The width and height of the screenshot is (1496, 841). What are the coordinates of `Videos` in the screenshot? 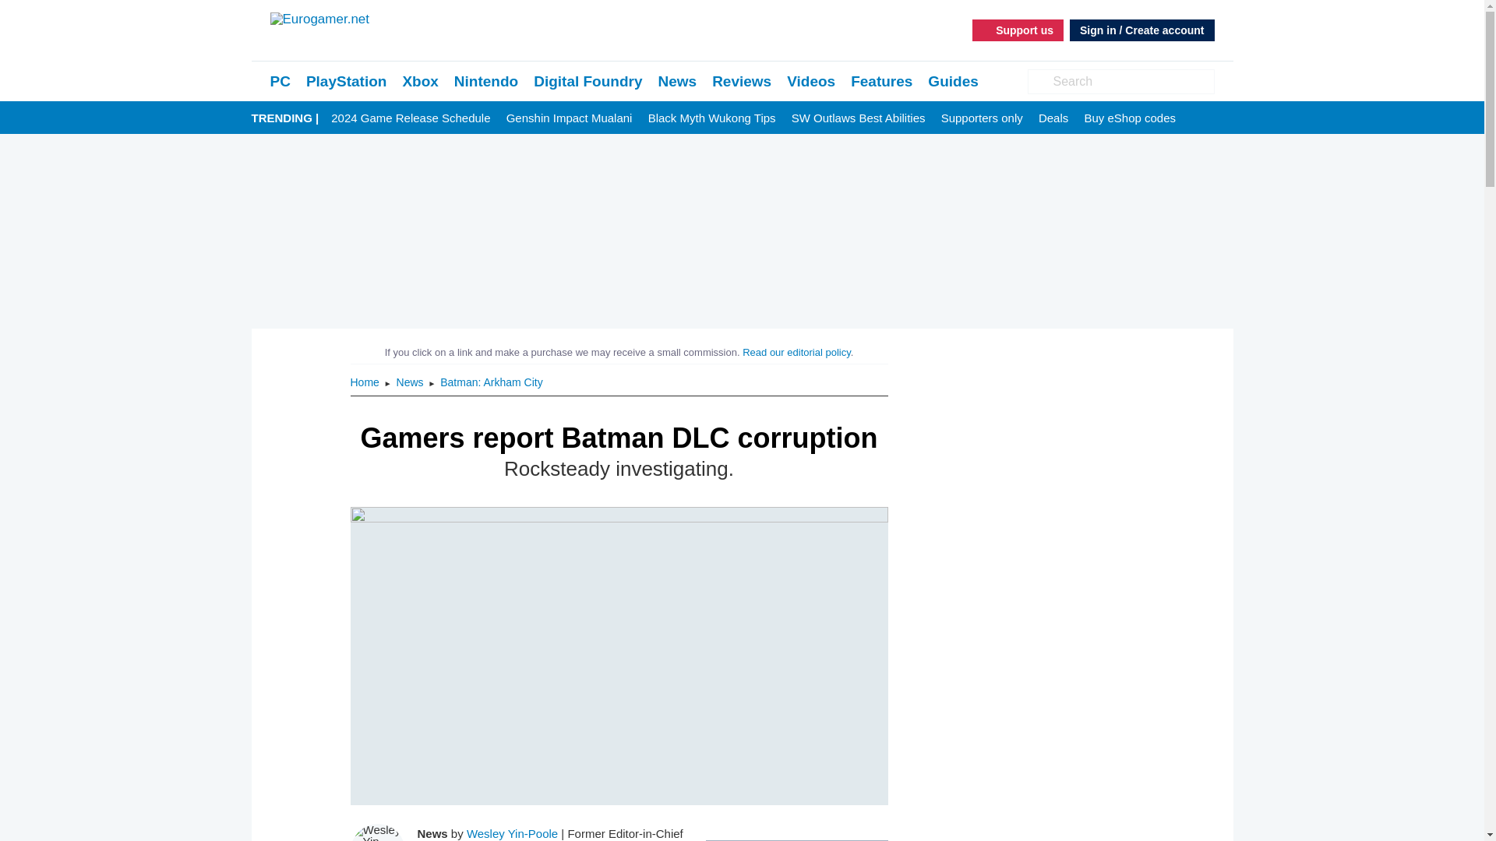 It's located at (810, 81).